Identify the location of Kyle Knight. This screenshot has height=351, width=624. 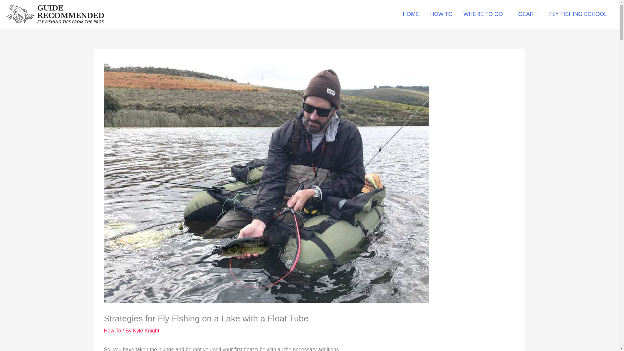
(146, 331).